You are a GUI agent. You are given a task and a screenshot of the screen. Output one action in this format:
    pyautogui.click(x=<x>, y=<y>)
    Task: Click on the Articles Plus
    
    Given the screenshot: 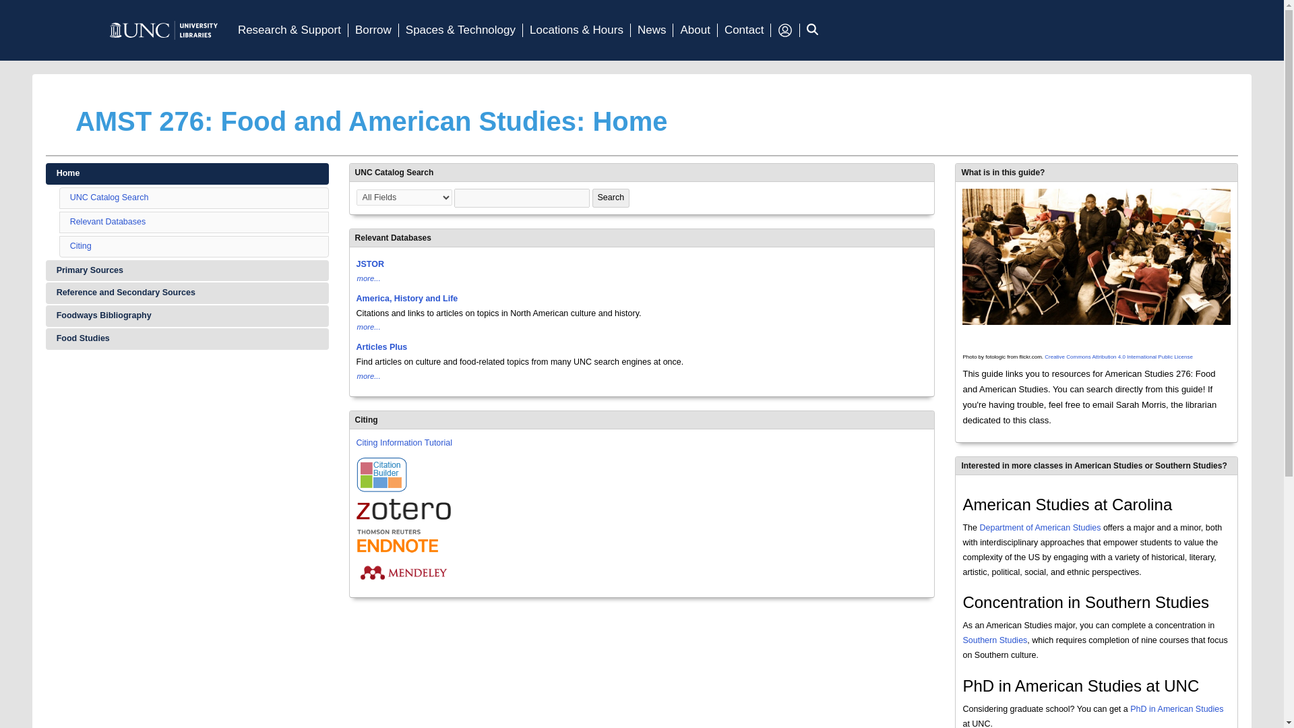 What is the action you would take?
    pyautogui.click(x=381, y=346)
    